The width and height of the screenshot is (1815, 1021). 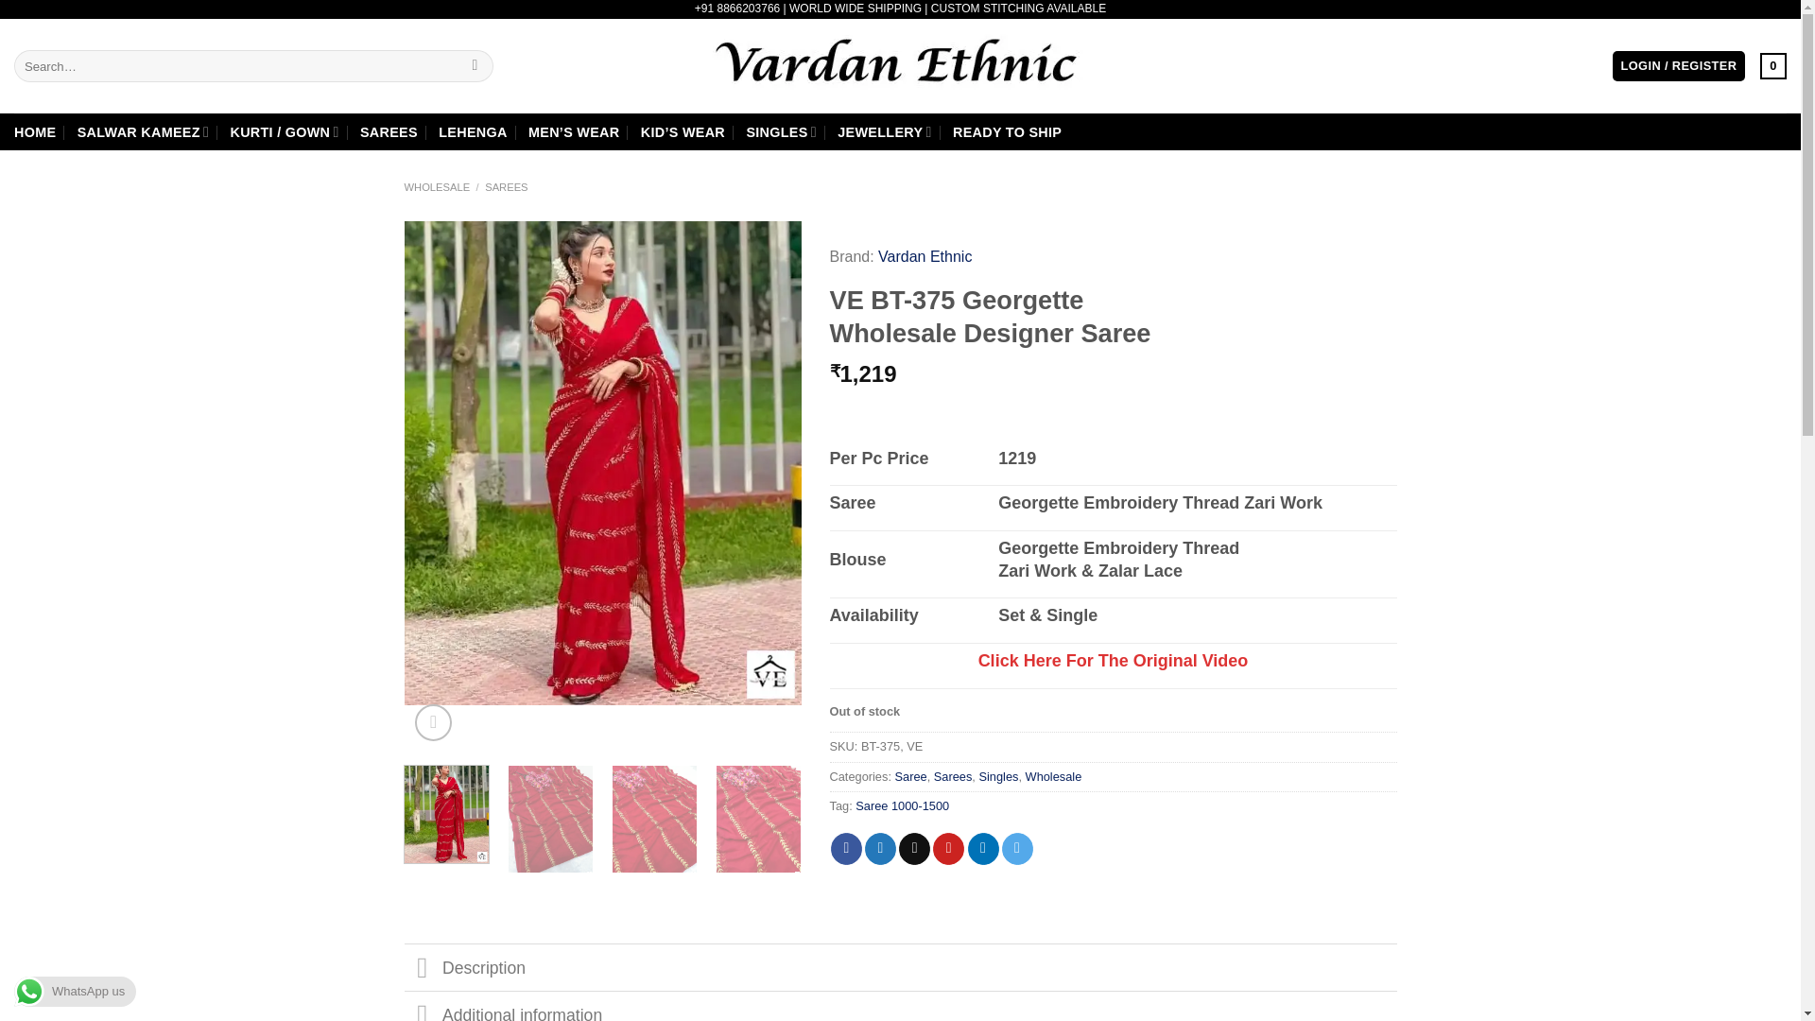 I want to click on Zoom, so click(x=433, y=722).